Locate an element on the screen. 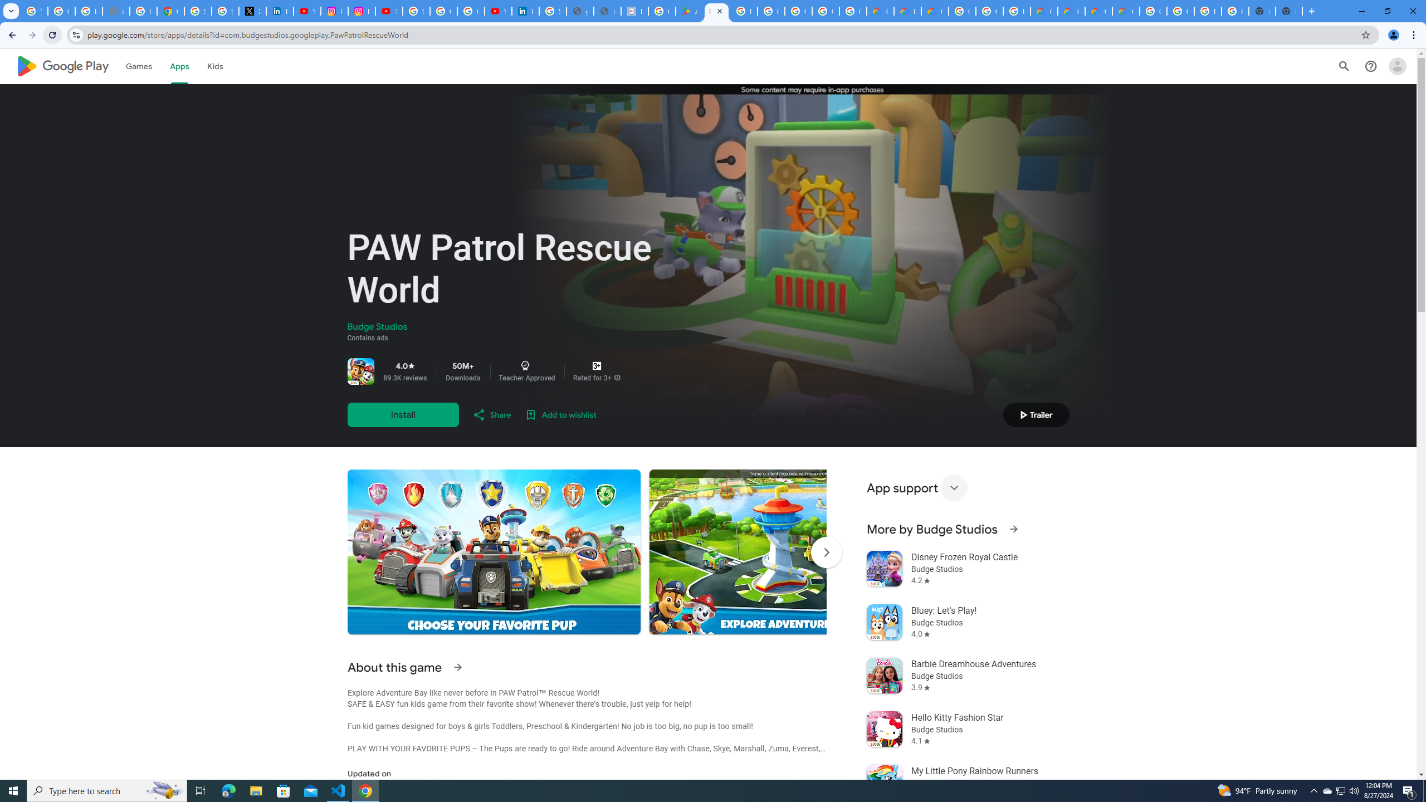 The height and width of the screenshot is (802, 1426). YouTube Content Monetization Policies - How YouTube Works is located at coordinates (307, 11).